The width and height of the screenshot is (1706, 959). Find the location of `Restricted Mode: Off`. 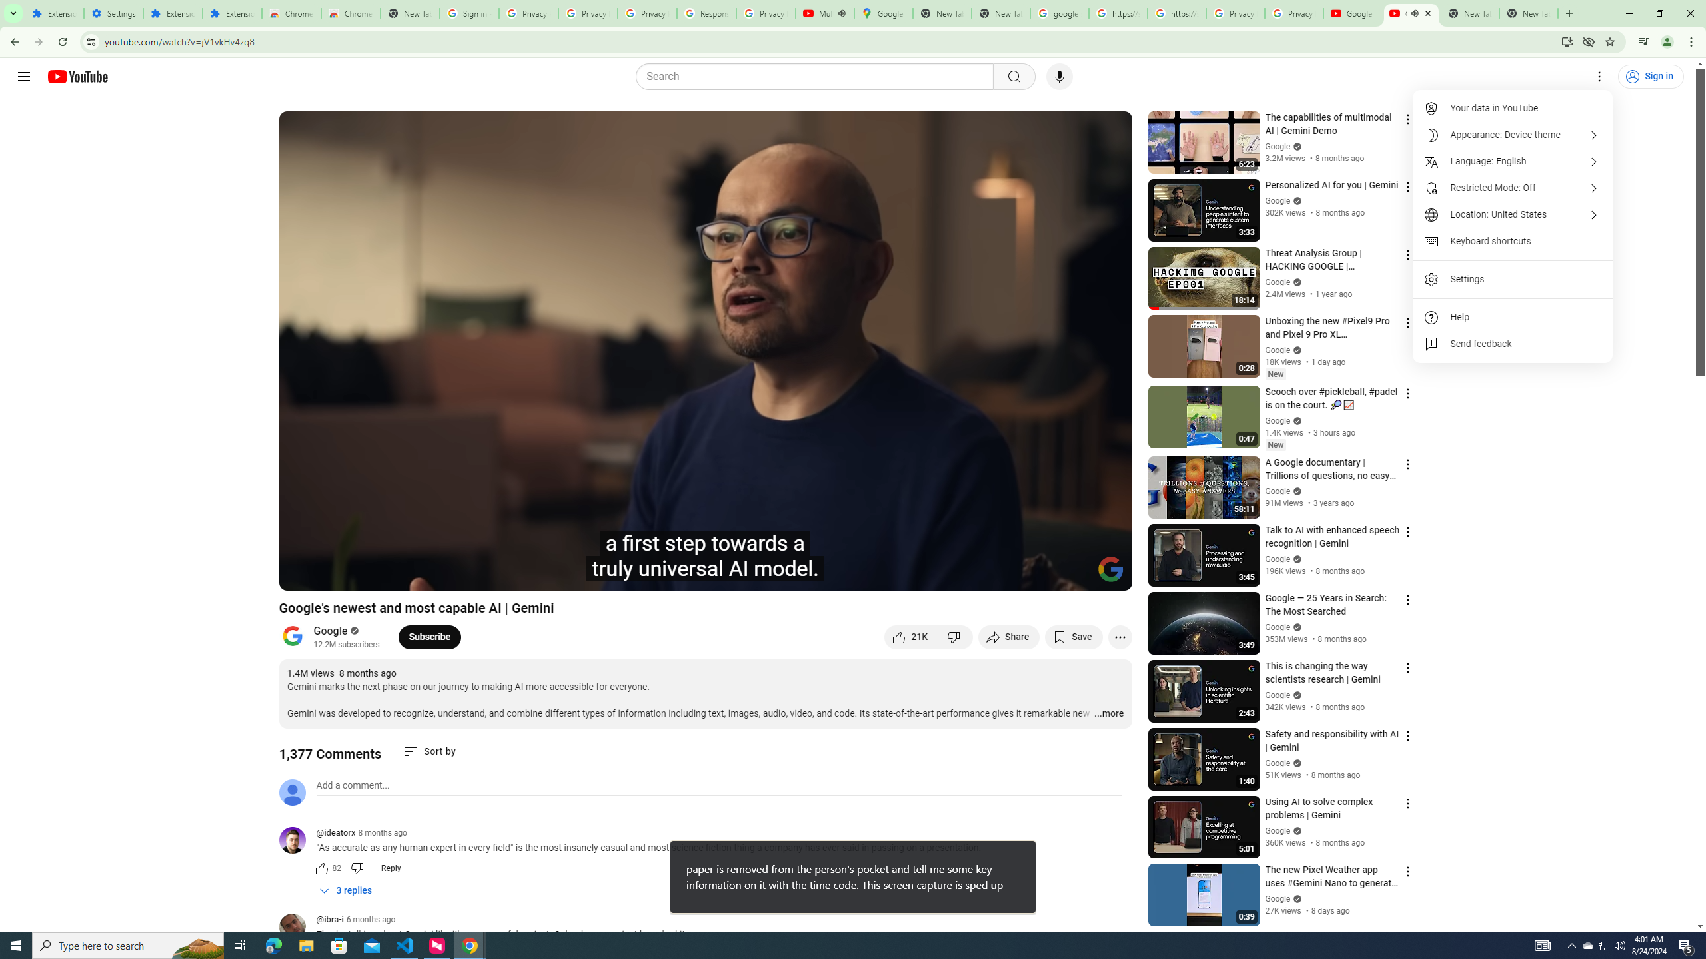

Restricted Mode: Off is located at coordinates (1513, 188).